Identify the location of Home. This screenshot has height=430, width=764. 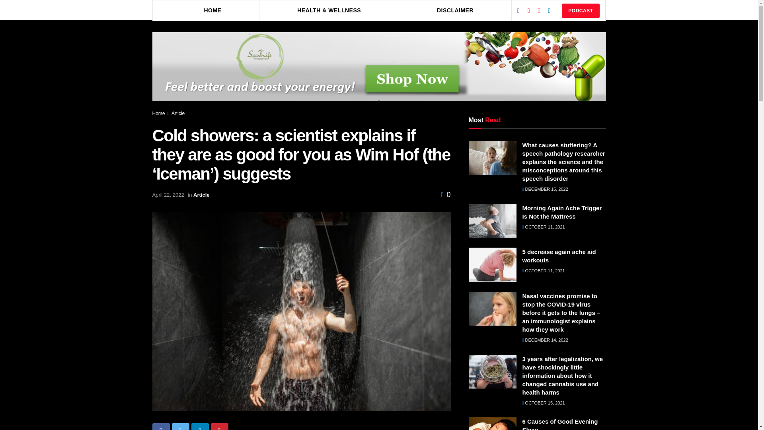
(158, 113).